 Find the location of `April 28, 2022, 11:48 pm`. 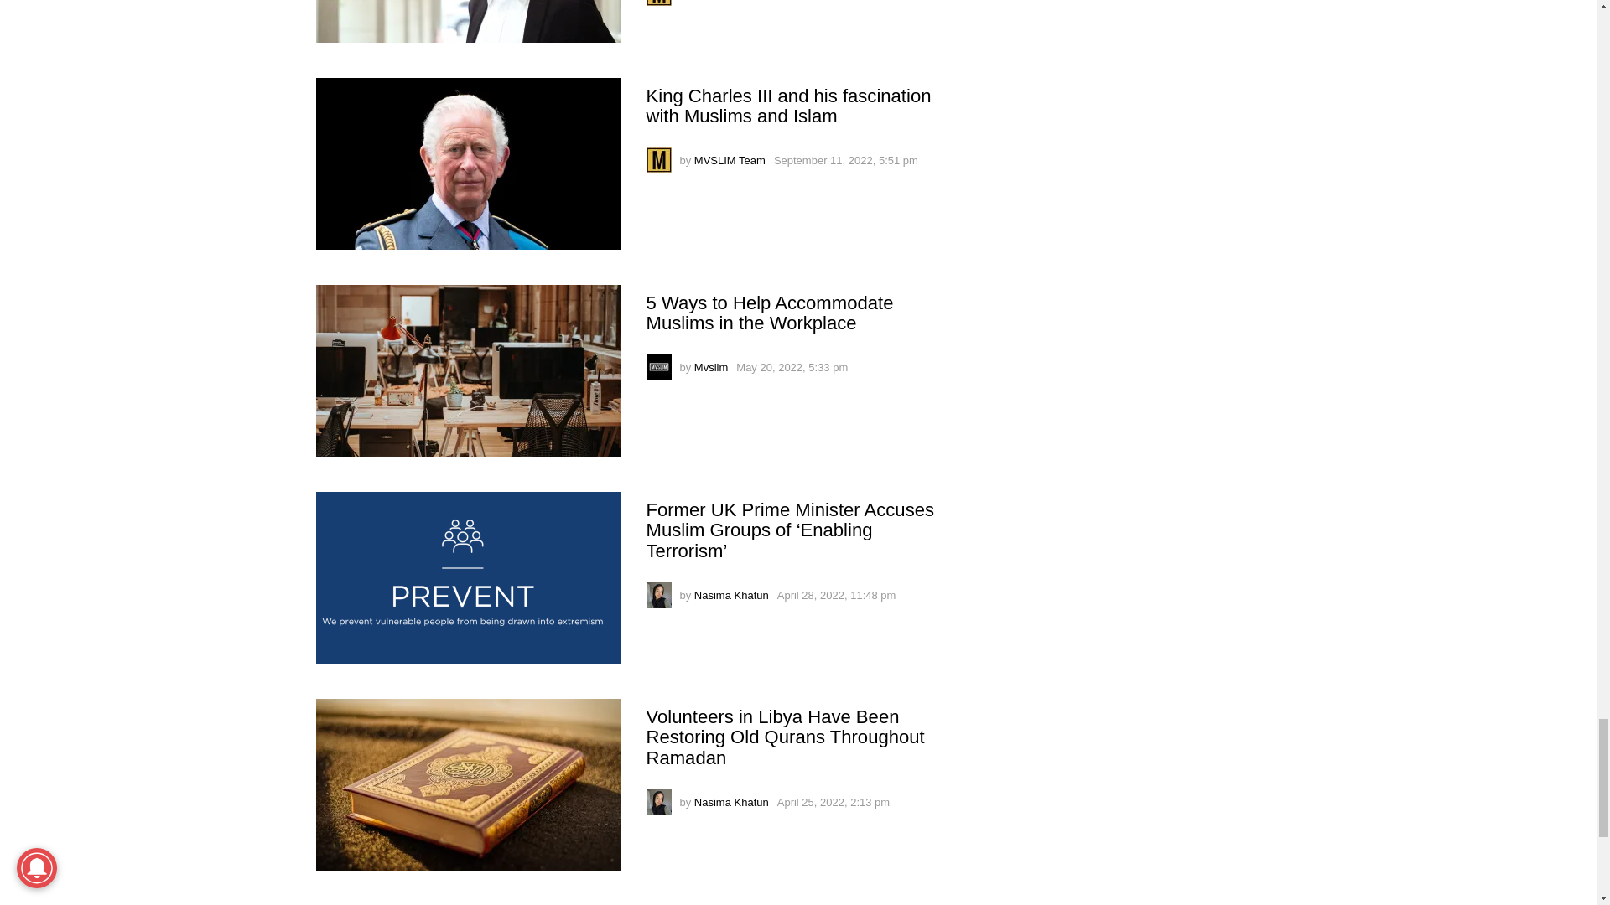

April 28, 2022, 11:48 pm is located at coordinates (837, 595).